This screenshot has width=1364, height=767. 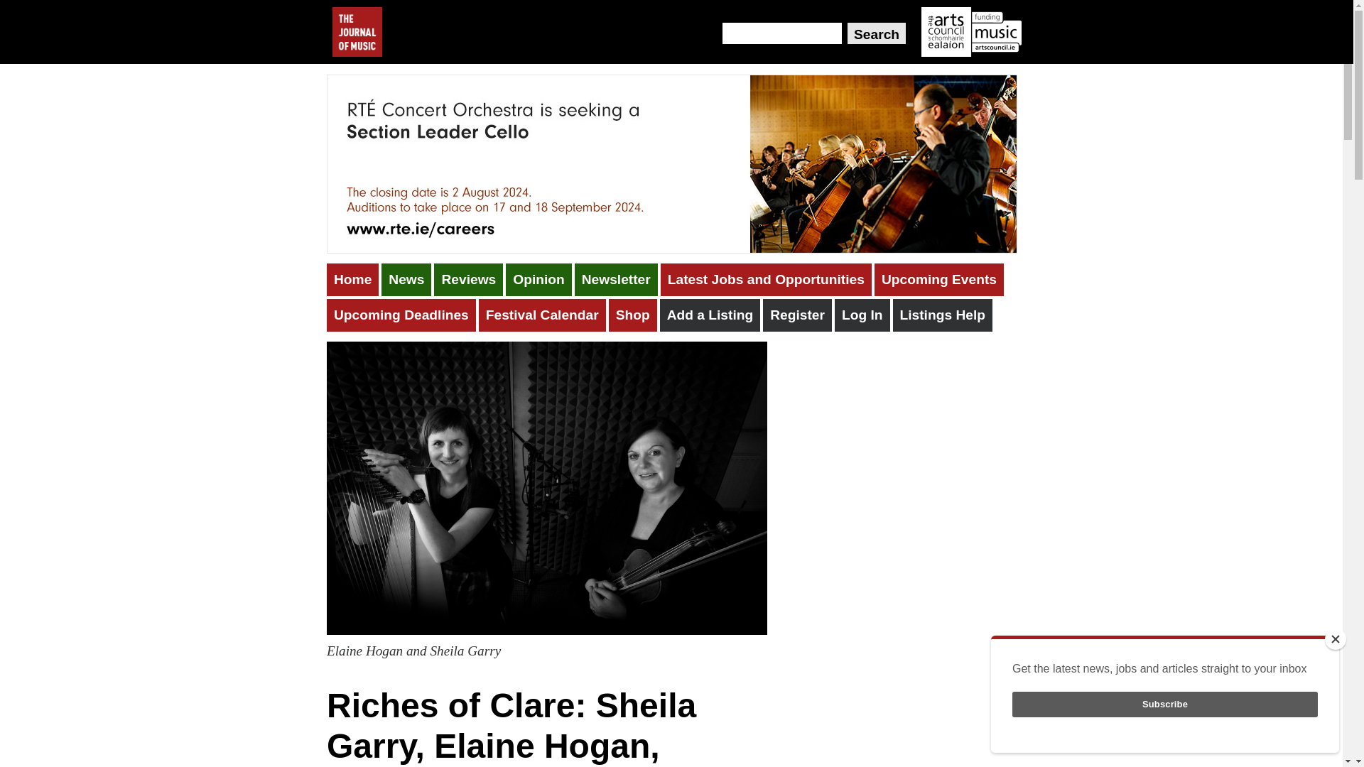 I want to click on Newsletter, so click(x=615, y=280).